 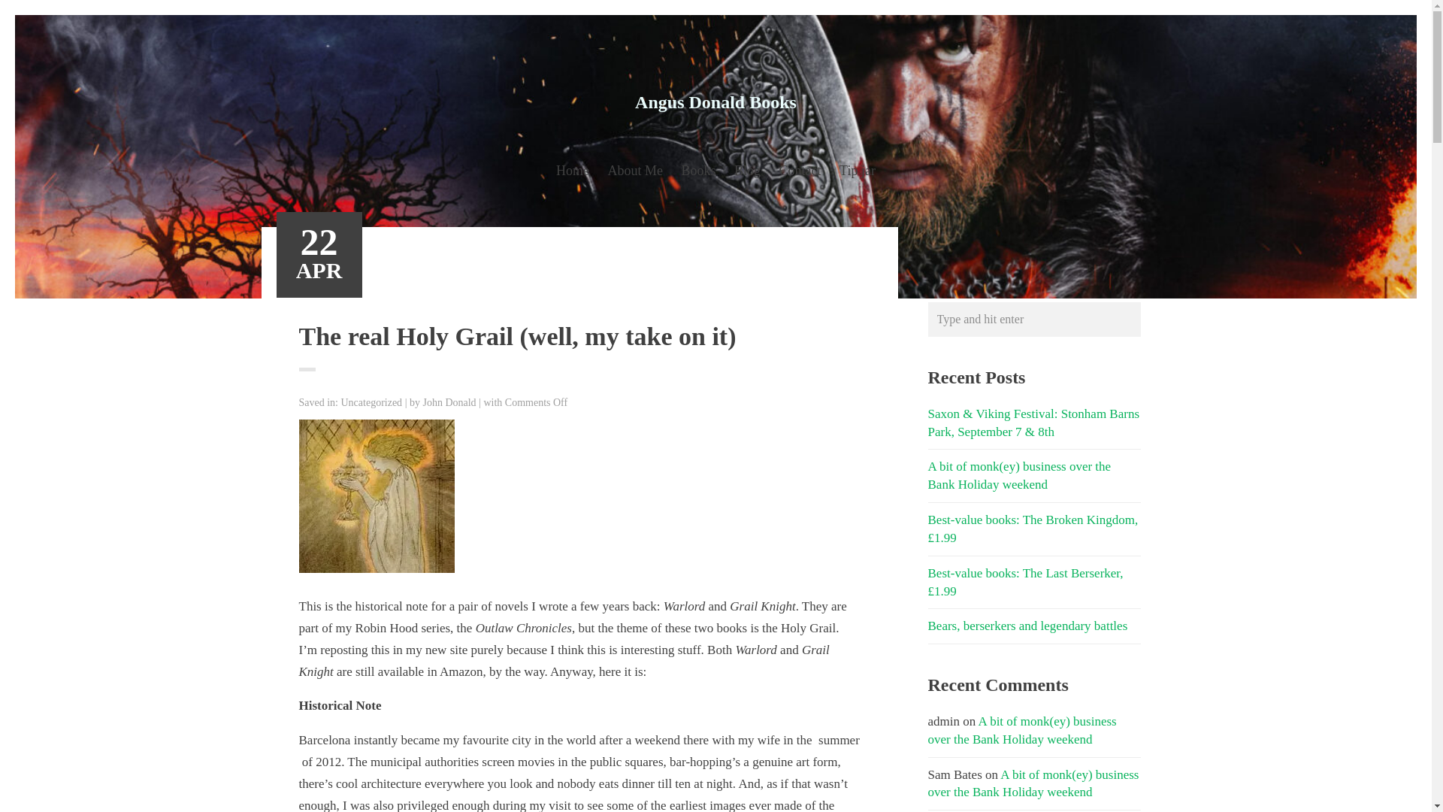 I want to click on Uncategorized, so click(x=371, y=403).